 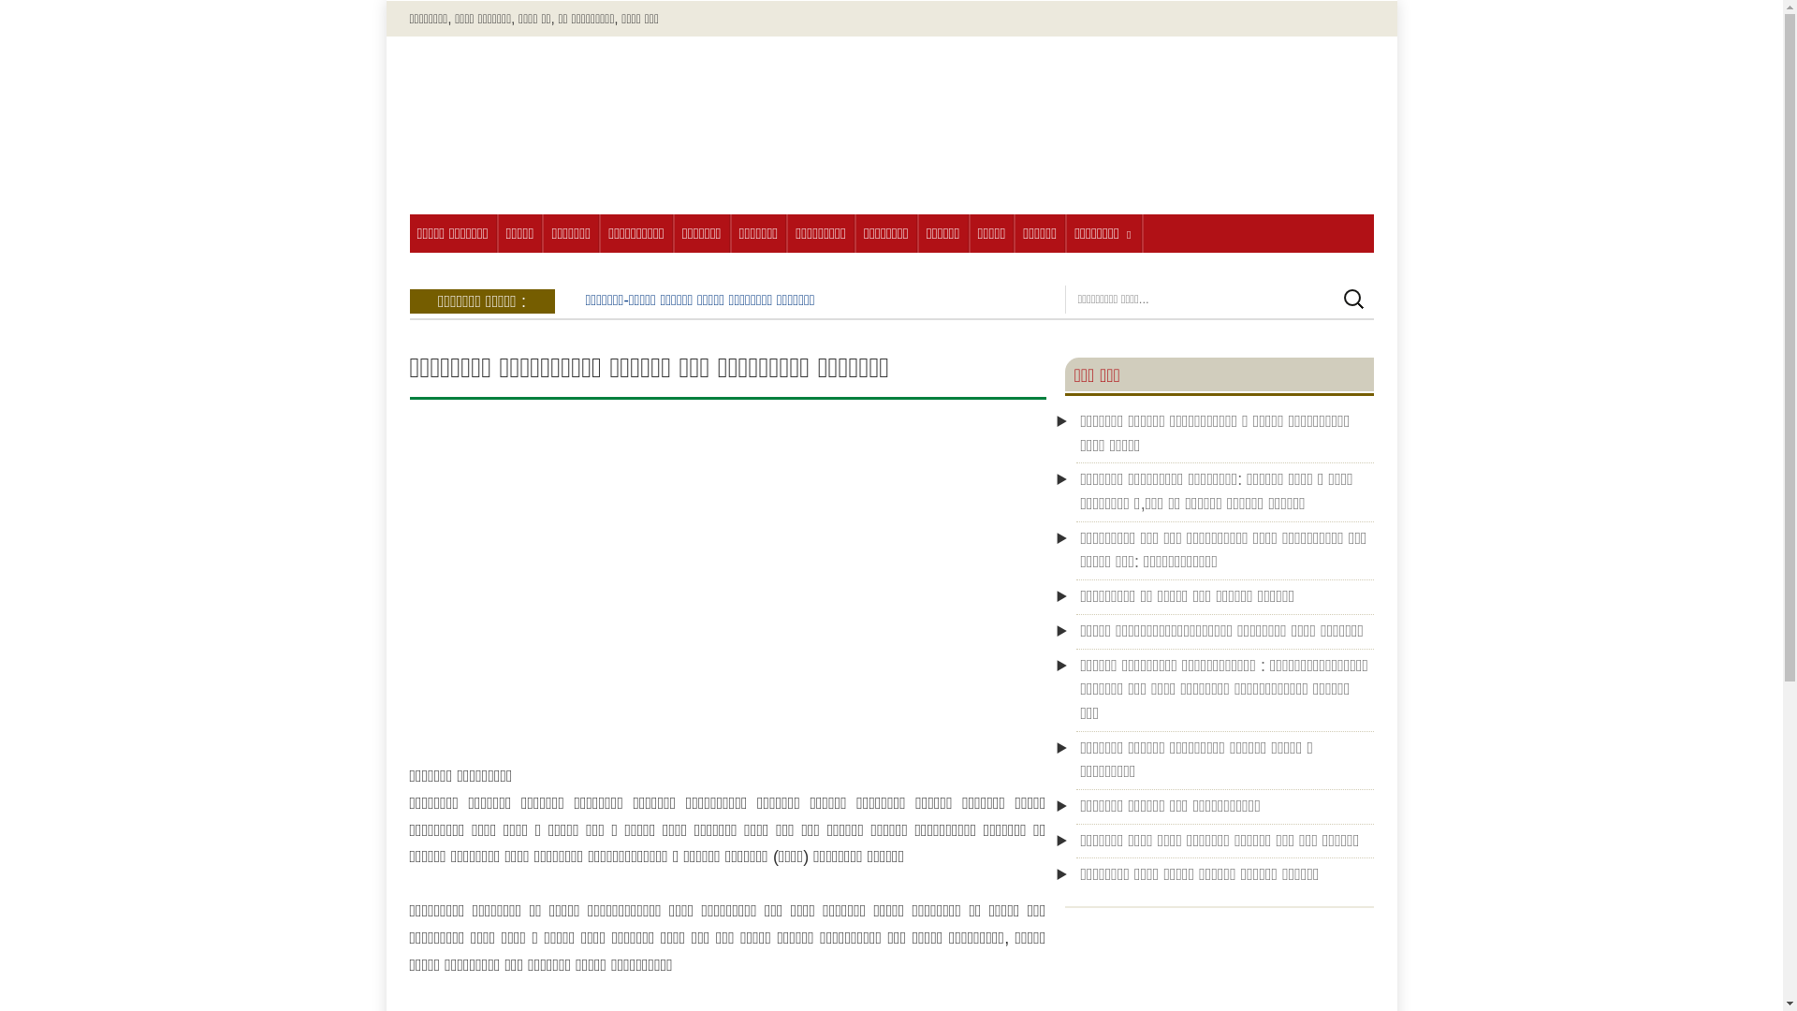 What do you see at coordinates (1219, 300) in the screenshot?
I see `Search for:` at bounding box center [1219, 300].